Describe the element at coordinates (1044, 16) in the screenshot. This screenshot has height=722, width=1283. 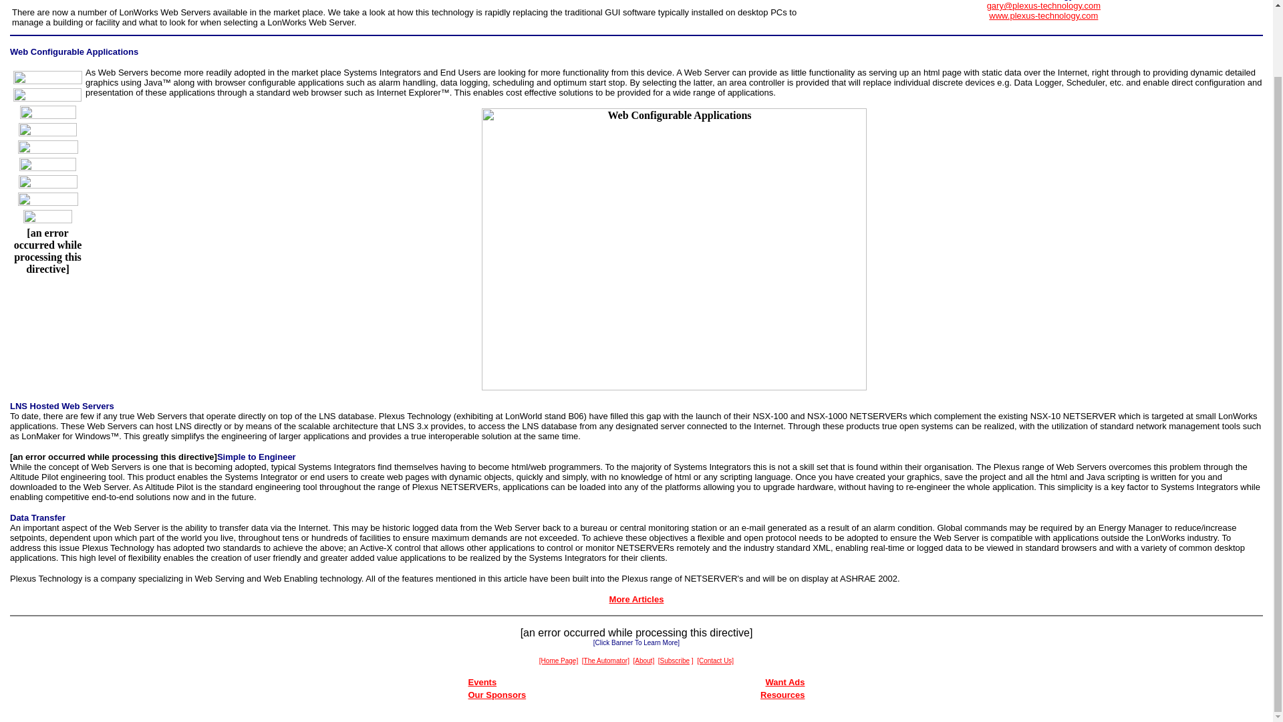
I see `www.plexus-technology.com` at that location.